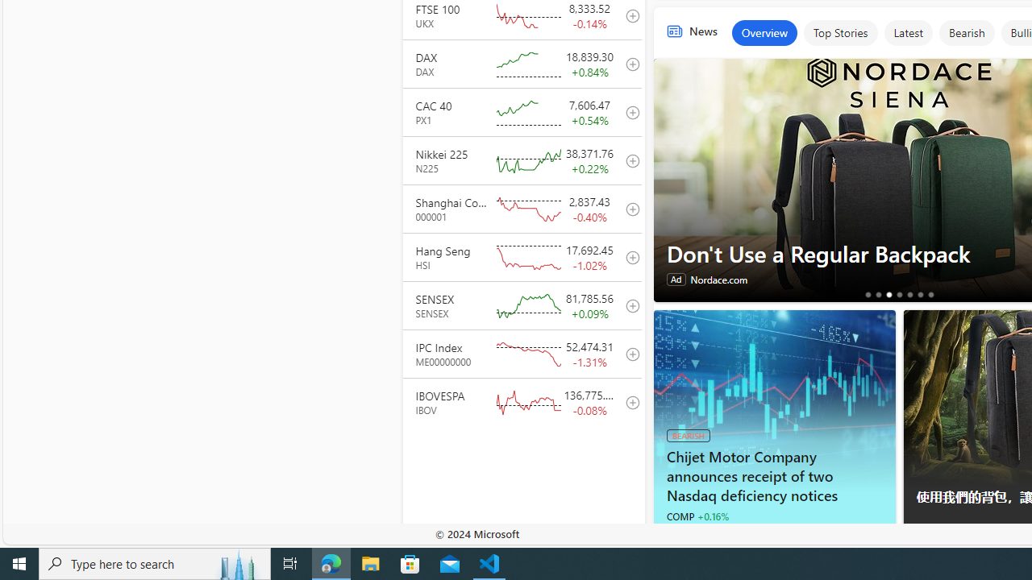 The image size is (1032, 580). I want to click on COMP +0.16%, so click(697, 516).